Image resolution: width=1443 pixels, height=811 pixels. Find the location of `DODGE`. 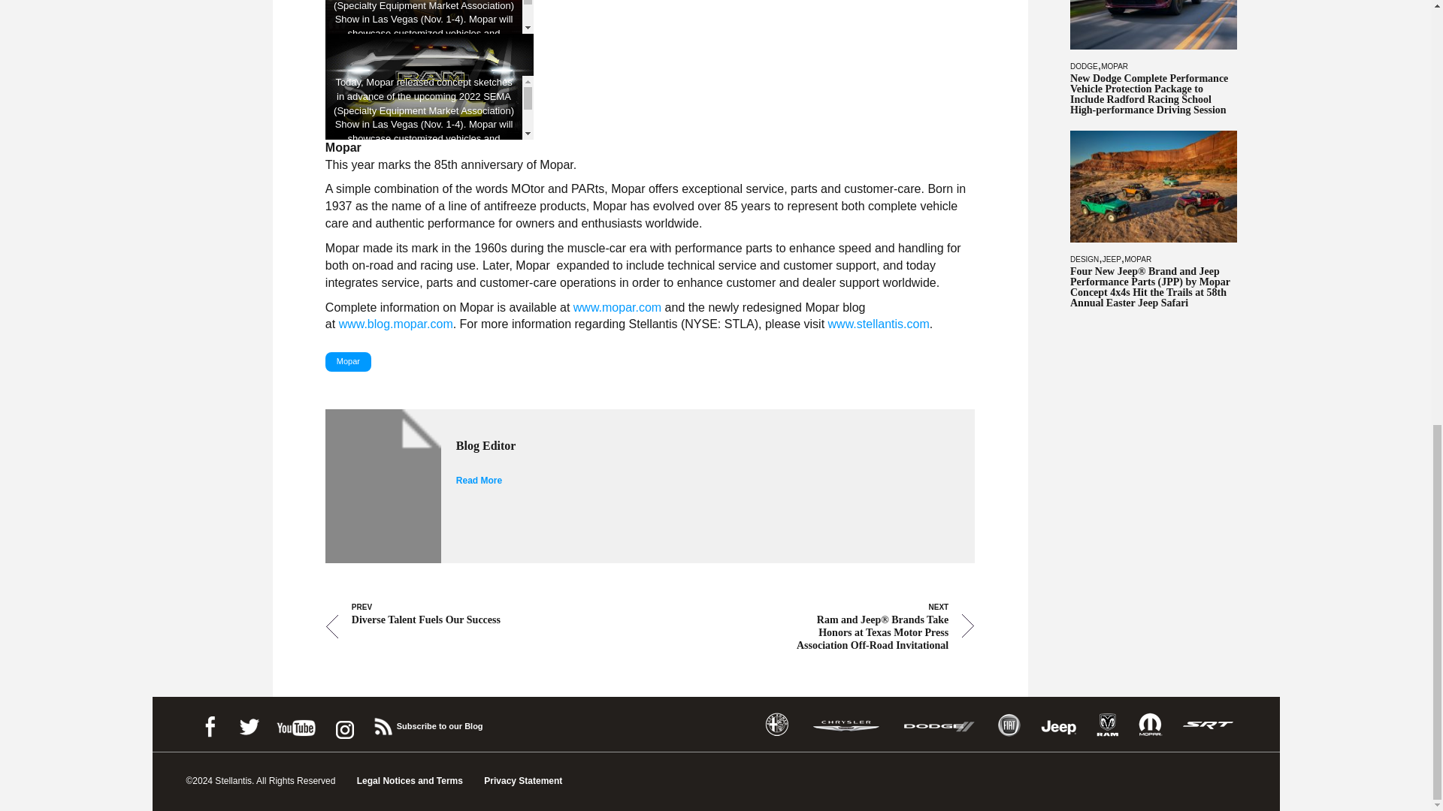

DODGE is located at coordinates (1084, 65).